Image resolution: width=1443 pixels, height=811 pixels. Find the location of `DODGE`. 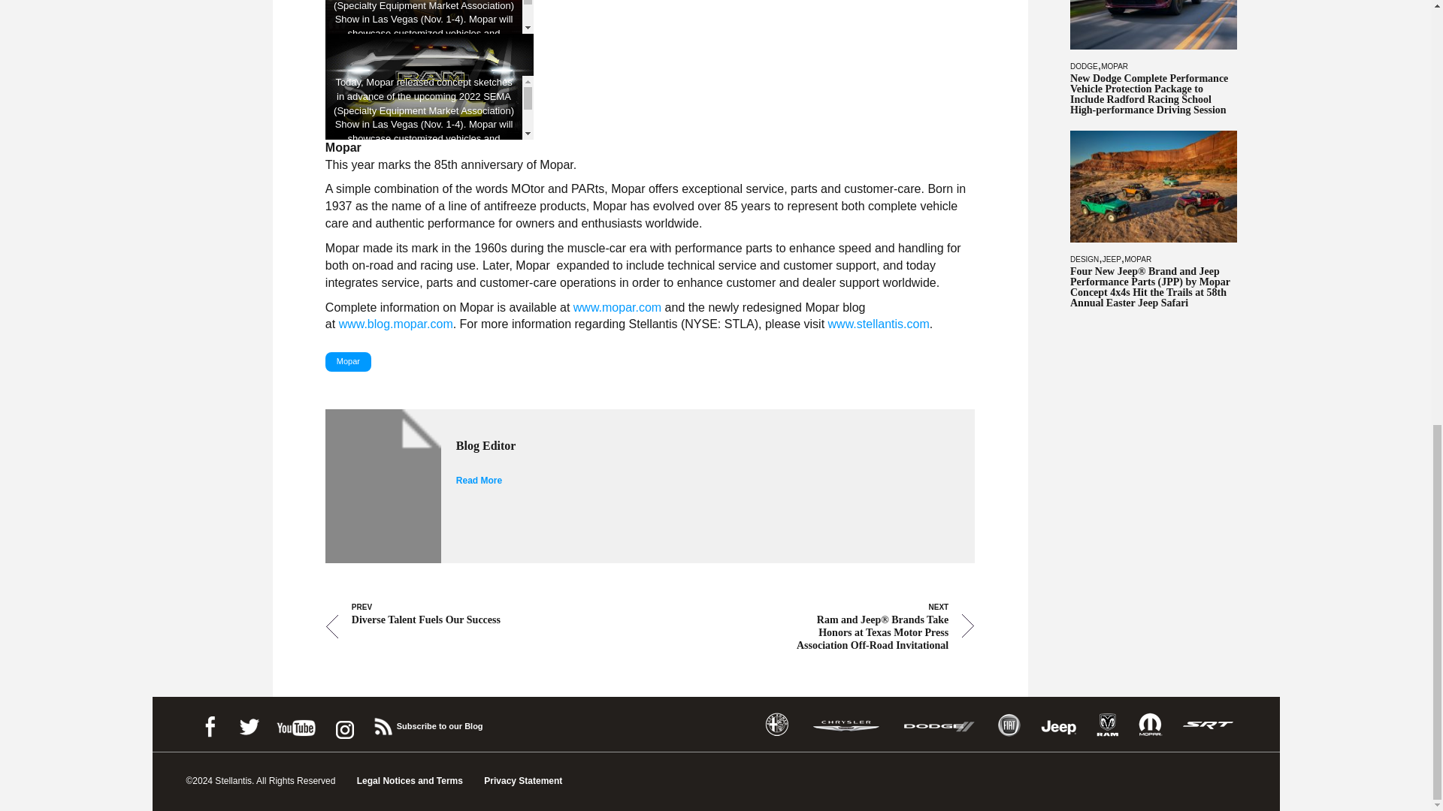

DODGE is located at coordinates (1084, 65).